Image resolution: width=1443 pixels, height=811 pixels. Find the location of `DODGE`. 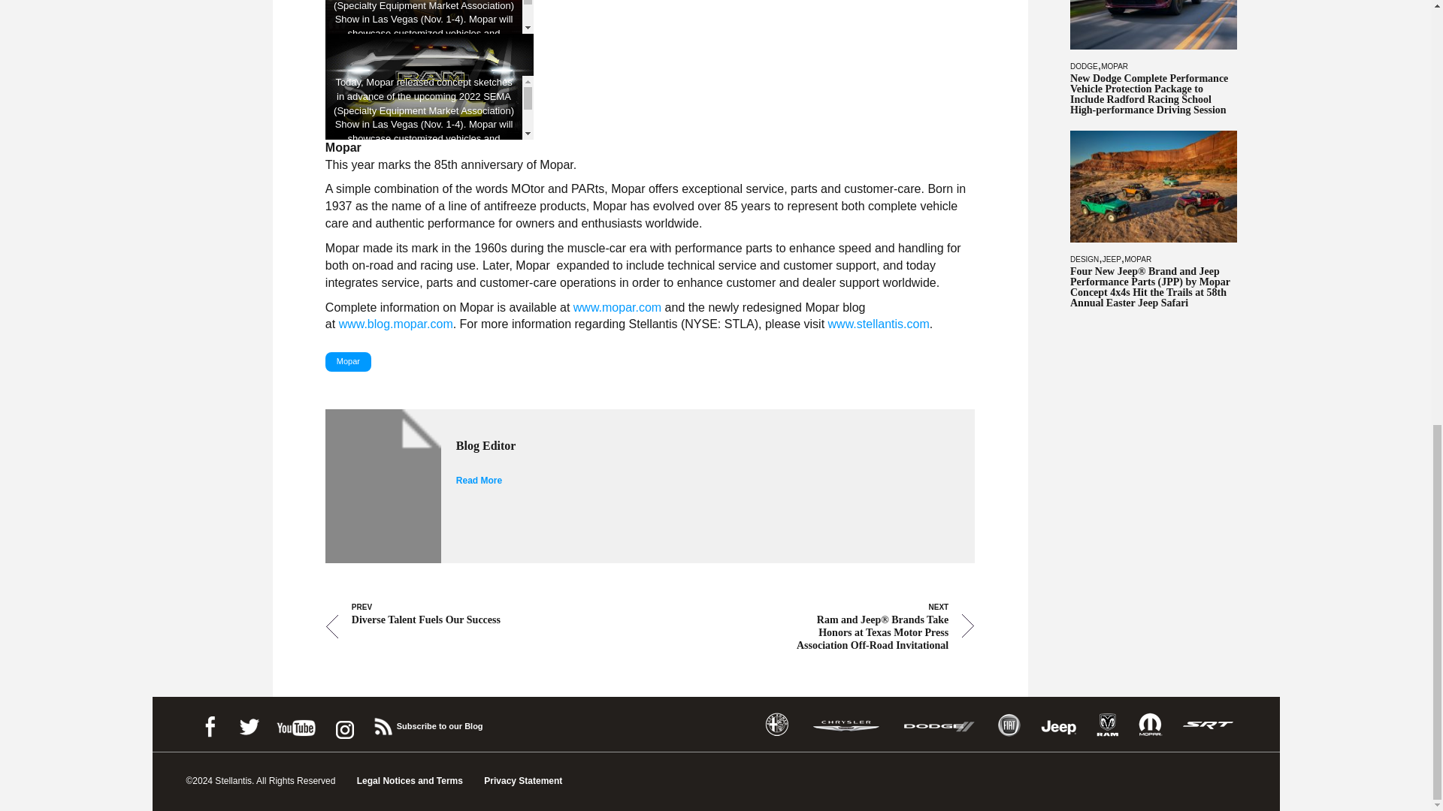

DODGE is located at coordinates (1084, 65).